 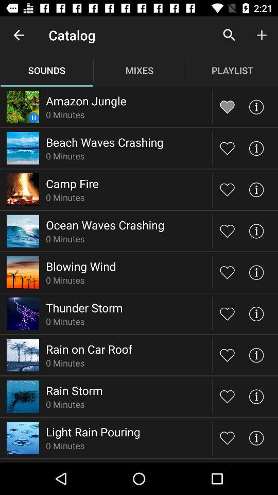 I want to click on add to favorites, so click(x=228, y=272).